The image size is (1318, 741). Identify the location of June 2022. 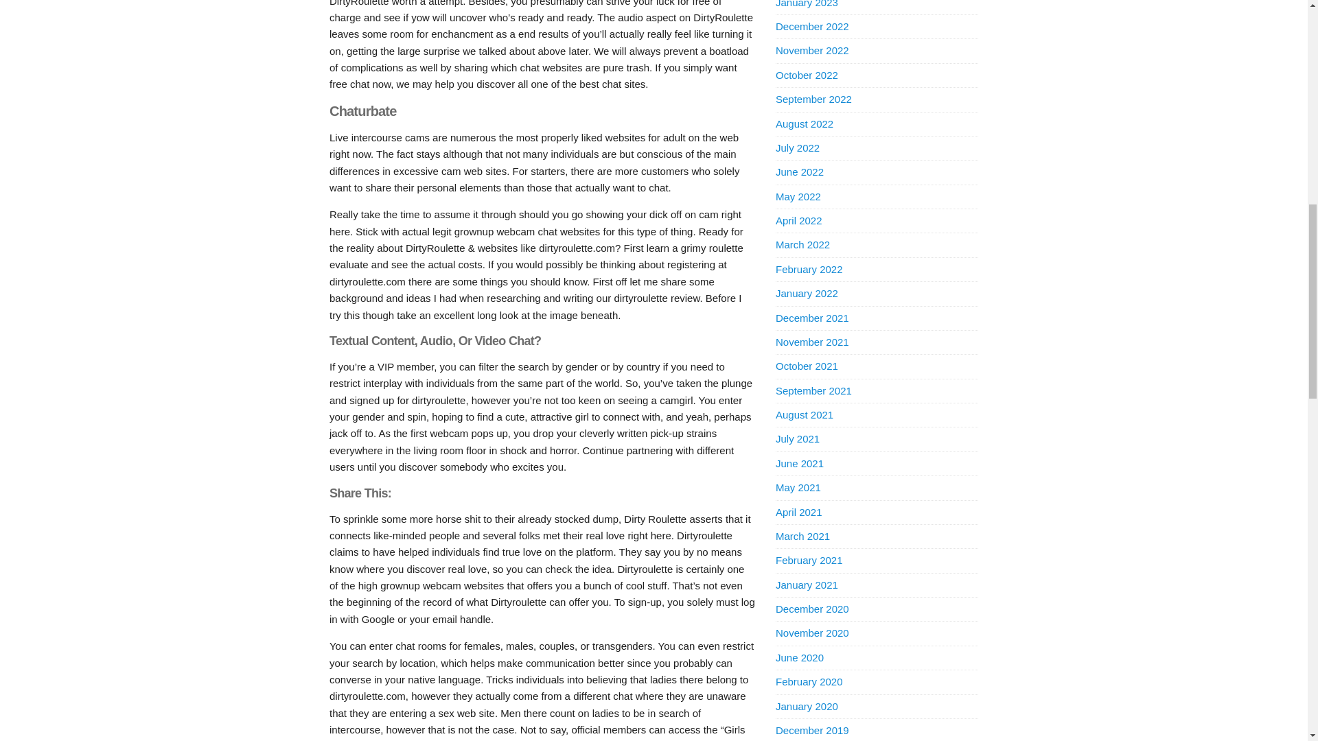
(800, 172).